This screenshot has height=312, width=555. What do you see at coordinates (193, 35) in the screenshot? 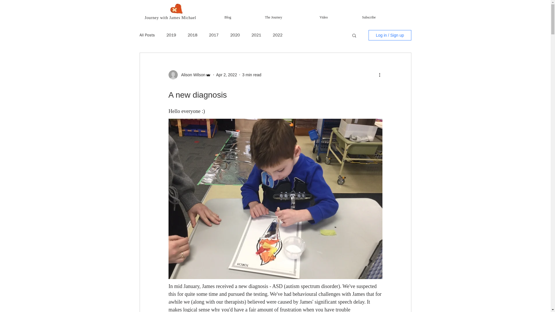
I see `2018` at bounding box center [193, 35].